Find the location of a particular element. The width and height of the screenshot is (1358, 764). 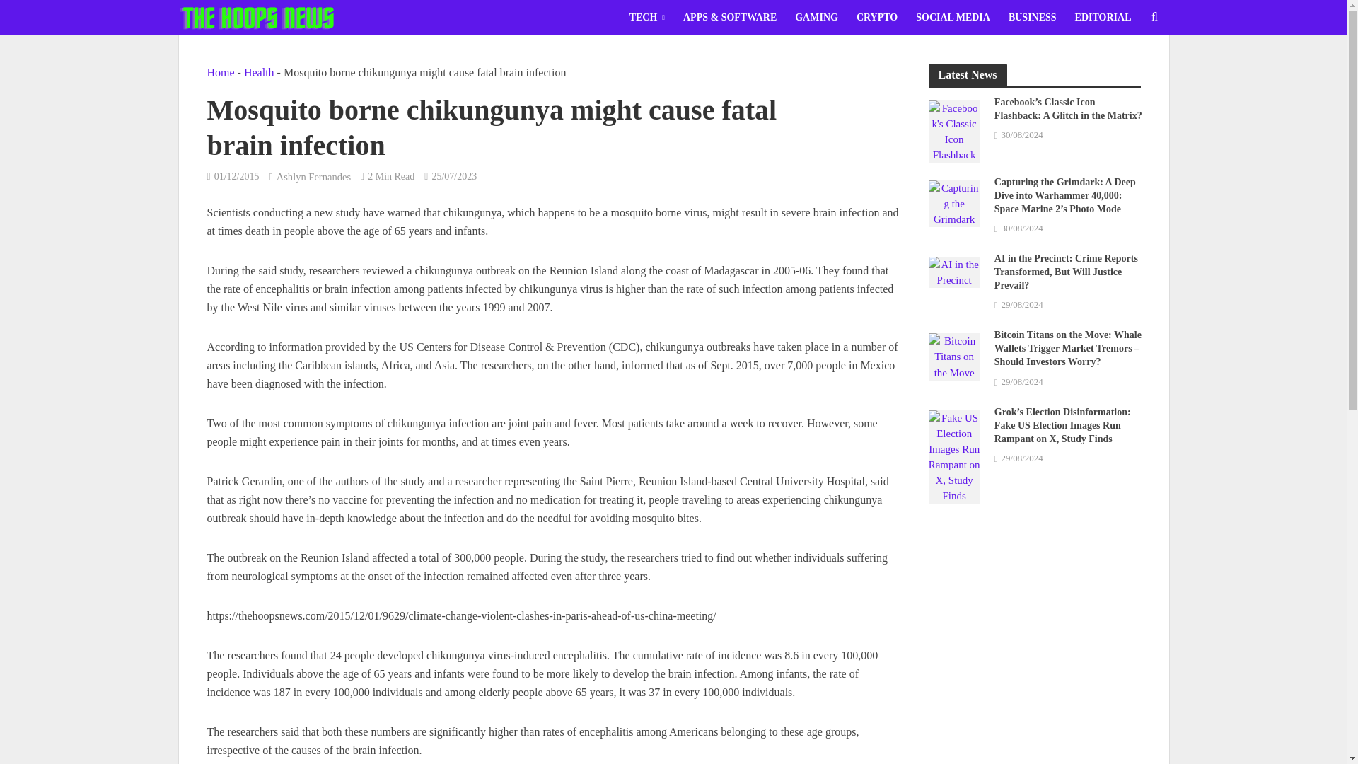

GAMING is located at coordinates (816, 17).